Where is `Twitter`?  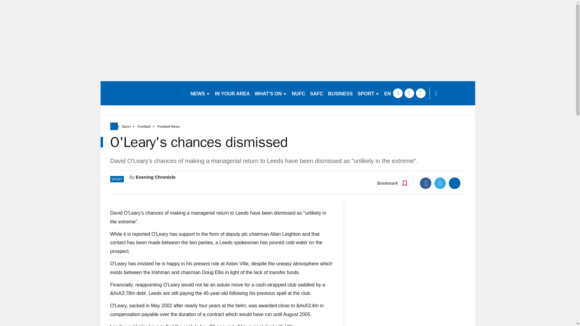 Twitter is located at coordinates (440, 183).